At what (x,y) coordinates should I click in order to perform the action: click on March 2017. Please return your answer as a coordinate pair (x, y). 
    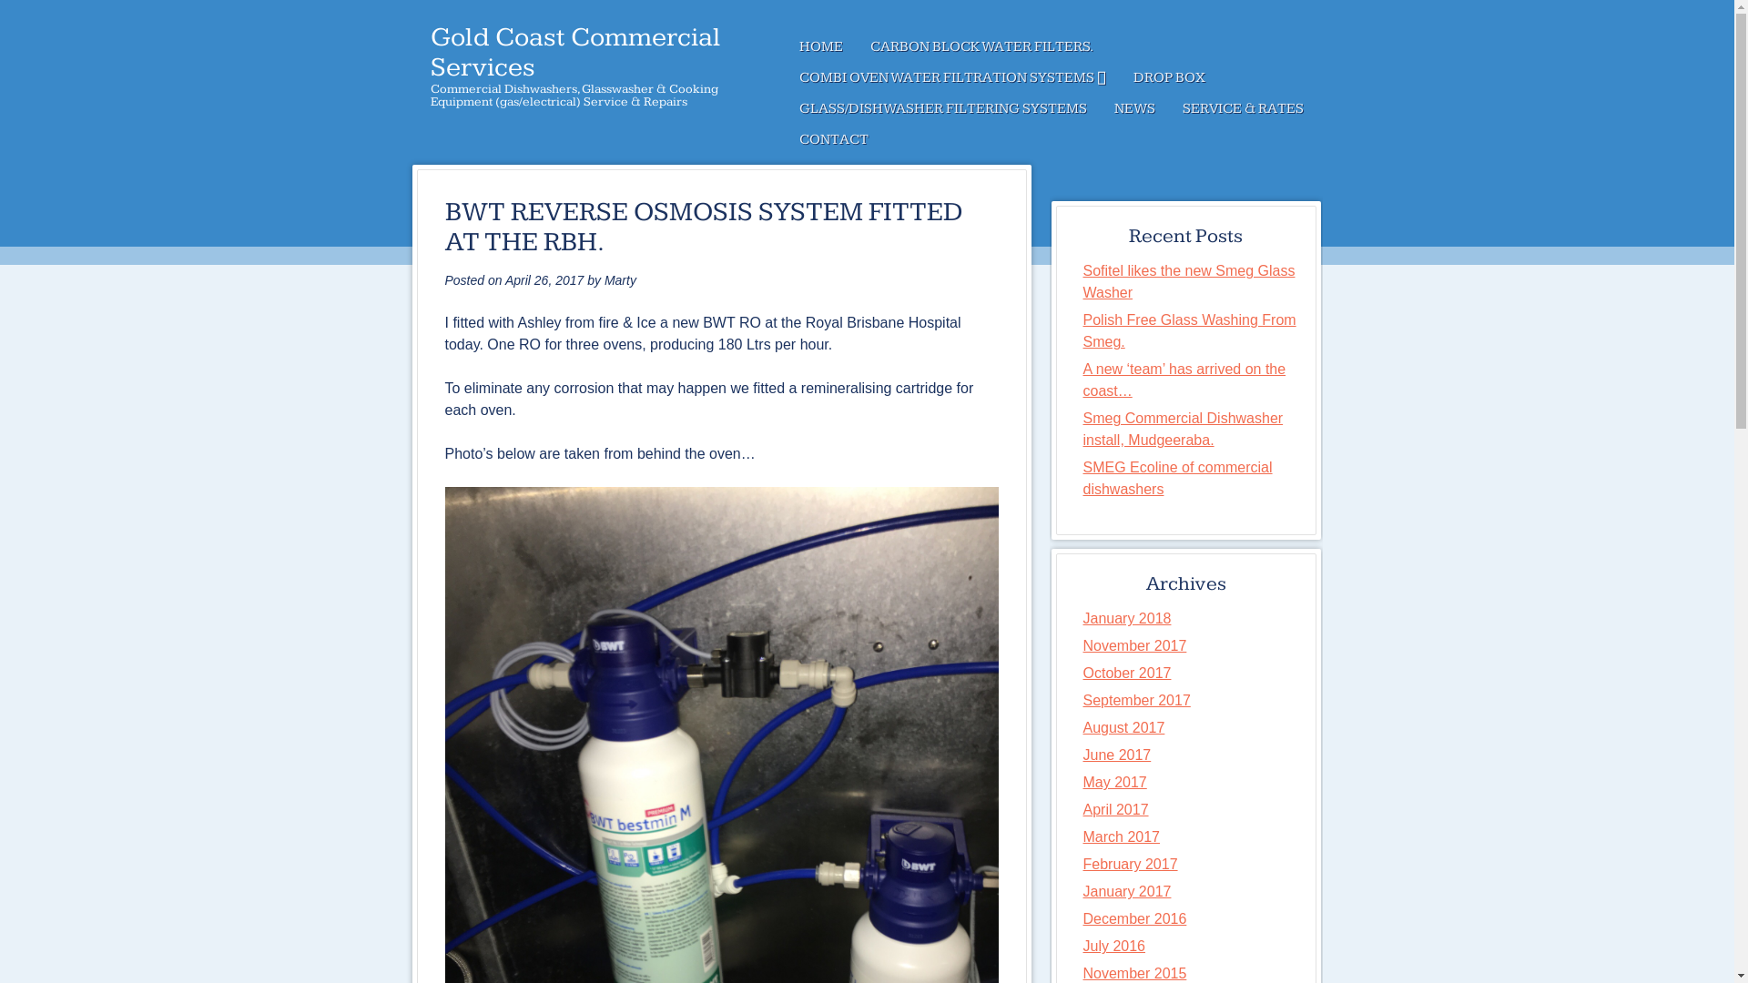
    Looking at the image, I should click on (1122, 837).